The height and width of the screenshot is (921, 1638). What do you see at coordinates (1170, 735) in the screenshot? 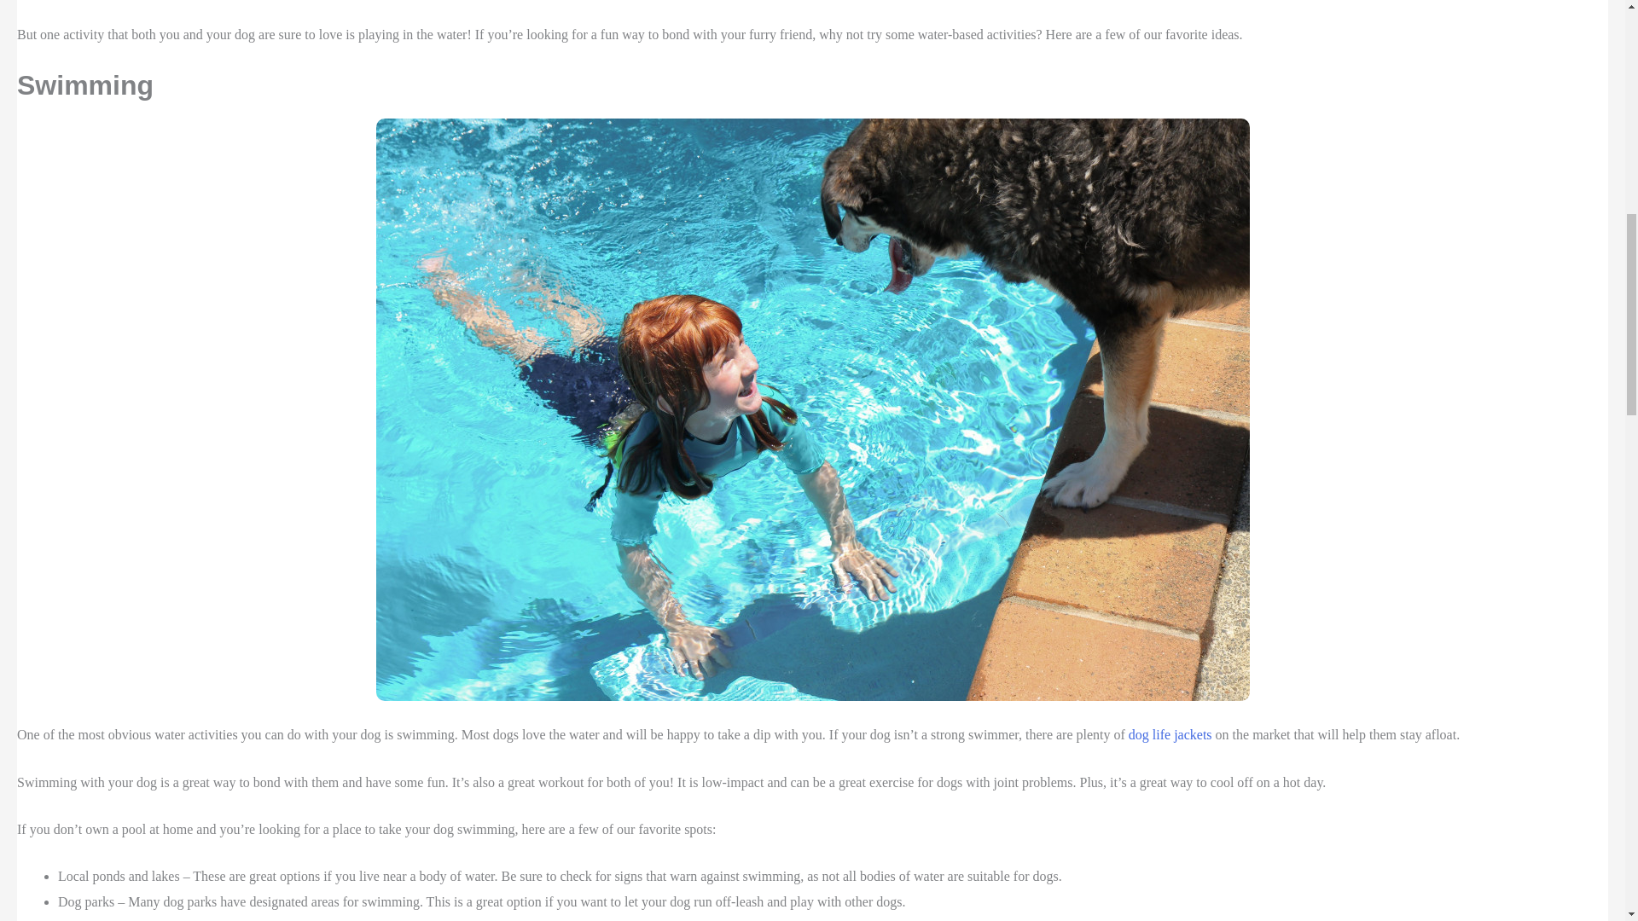
I see `dog life jackets` at bounding box center [1170, 735].